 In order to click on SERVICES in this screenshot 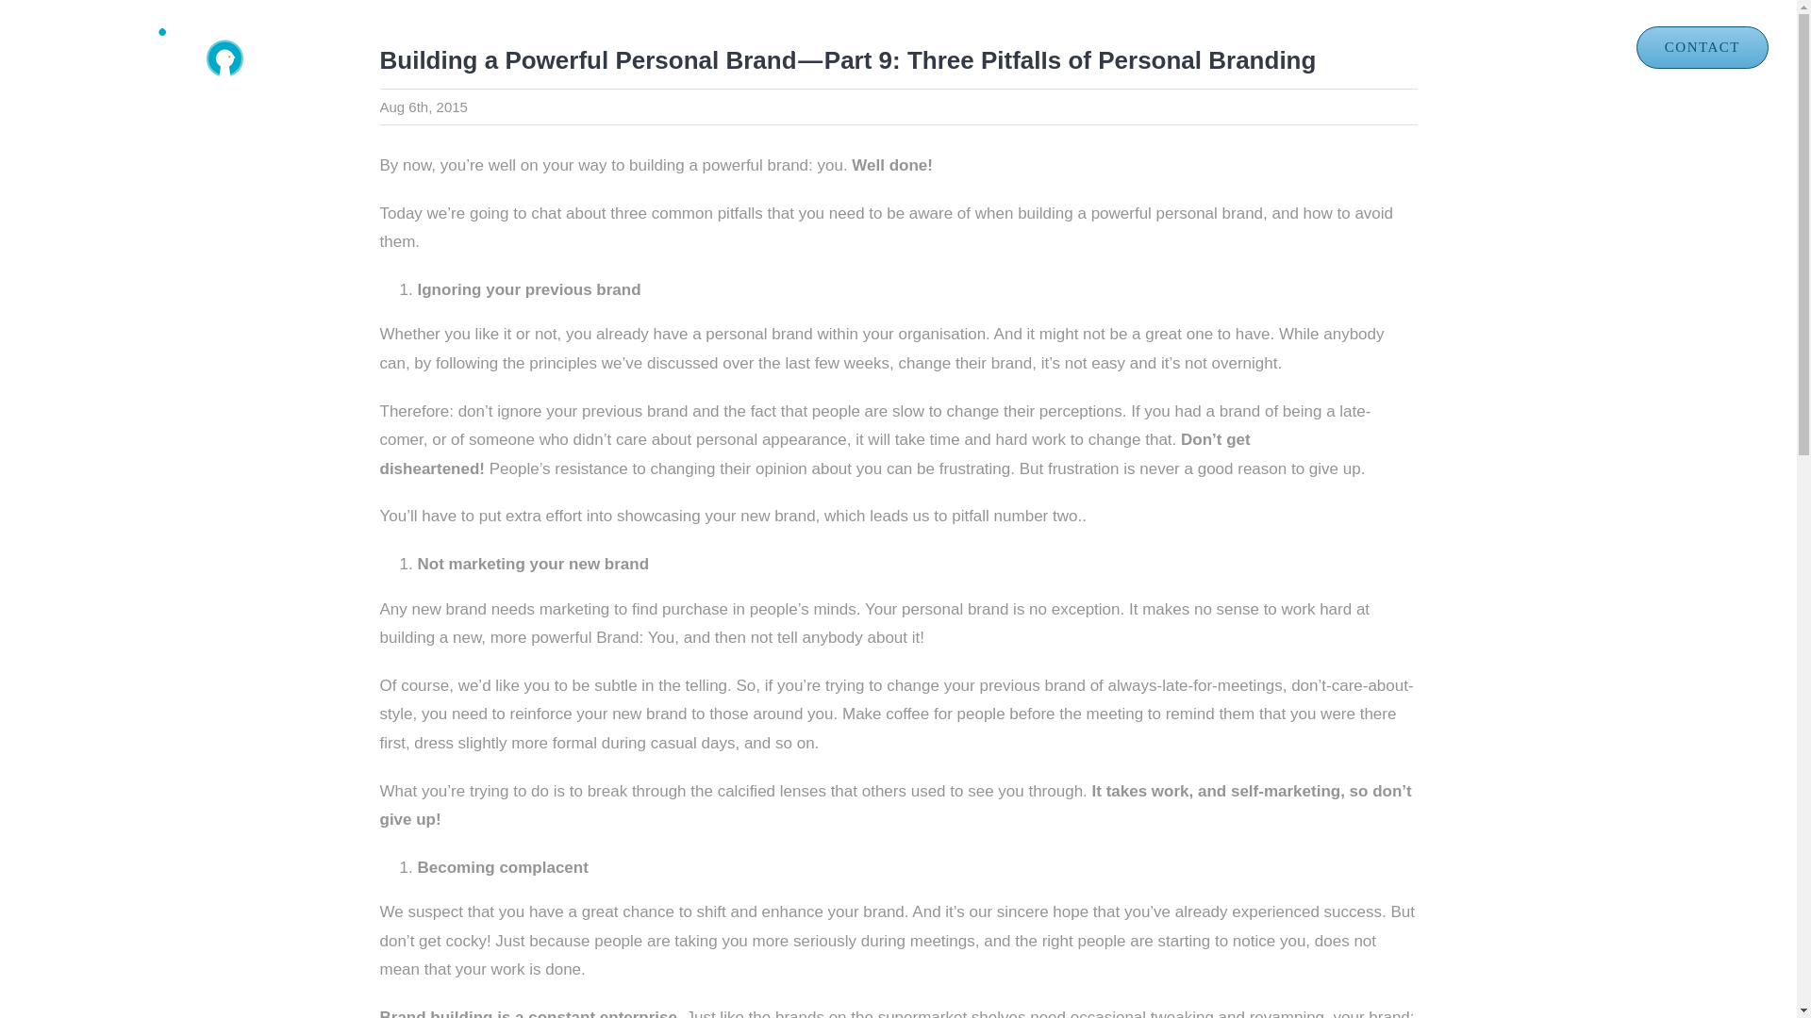, I will do `click(1137, 47)`.